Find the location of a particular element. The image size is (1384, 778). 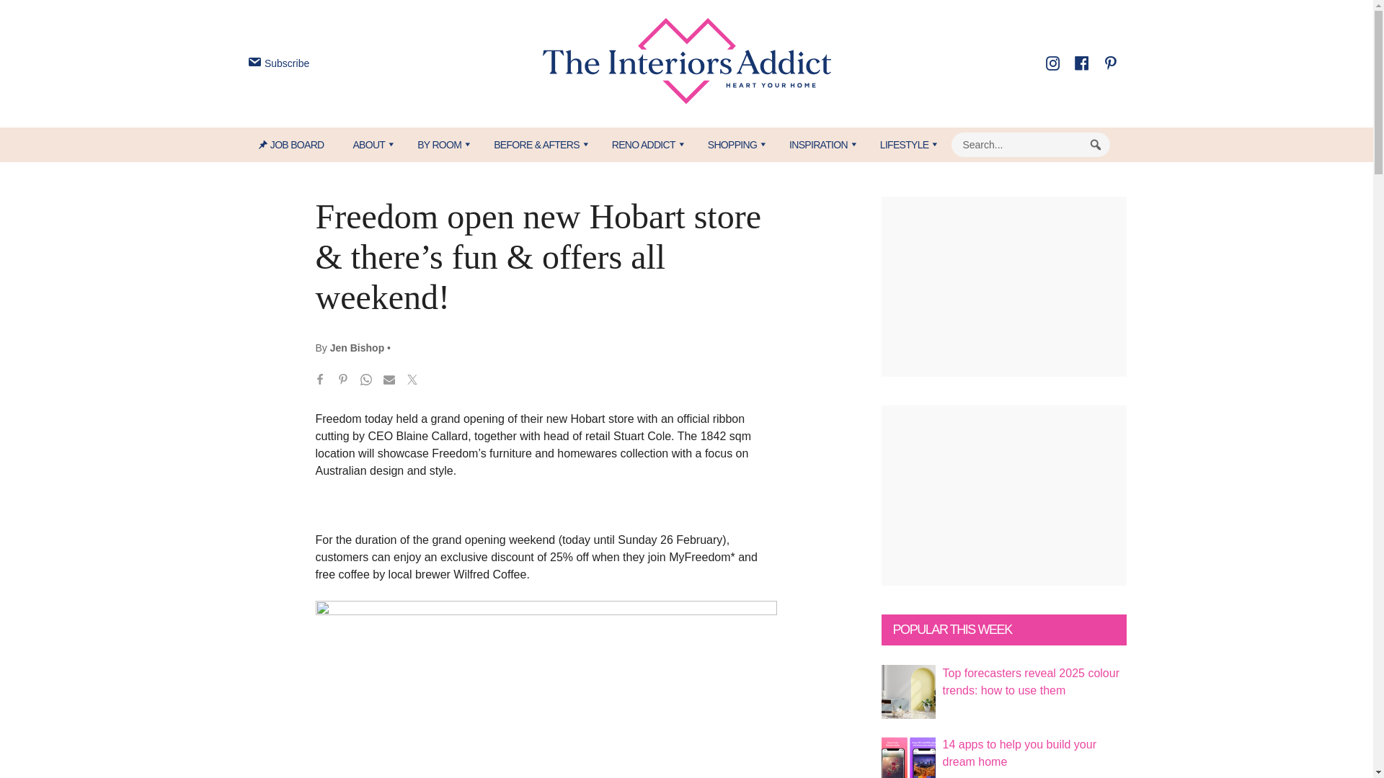

Share on Facebook is located at coordinates (320, 382).